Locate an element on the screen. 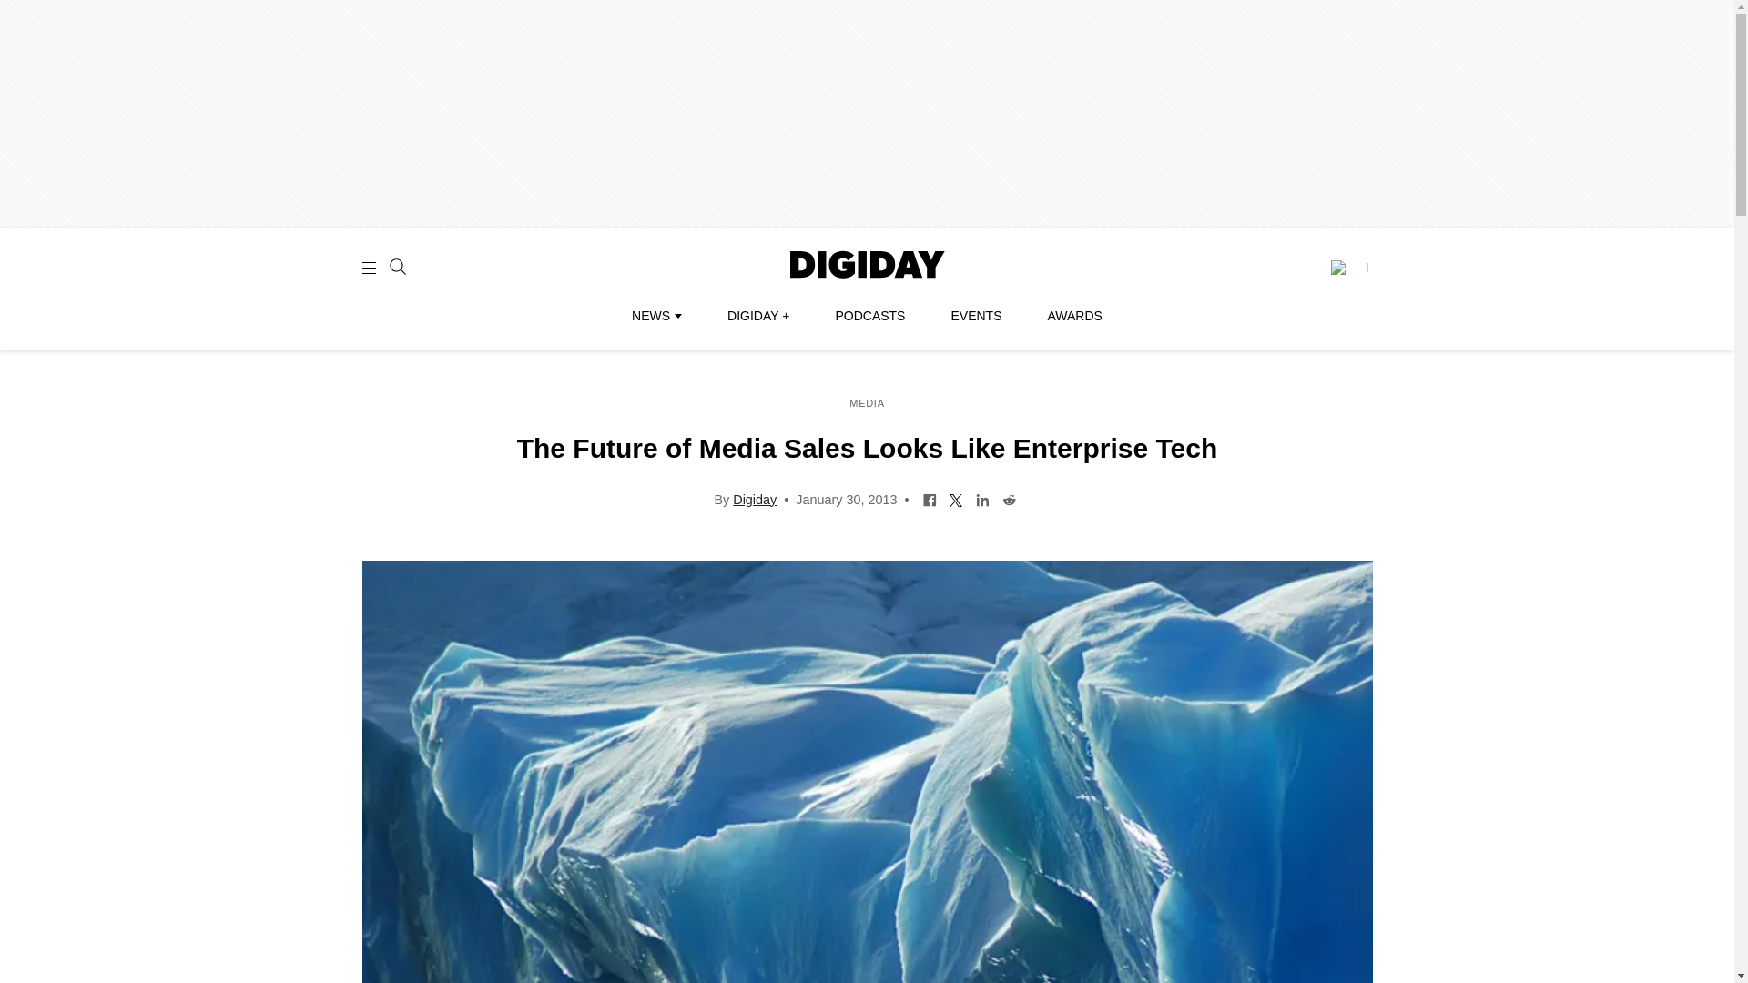 The width and height of the screenshot is (1748, 983). AWARDS is located at coordinates (1074, 316).